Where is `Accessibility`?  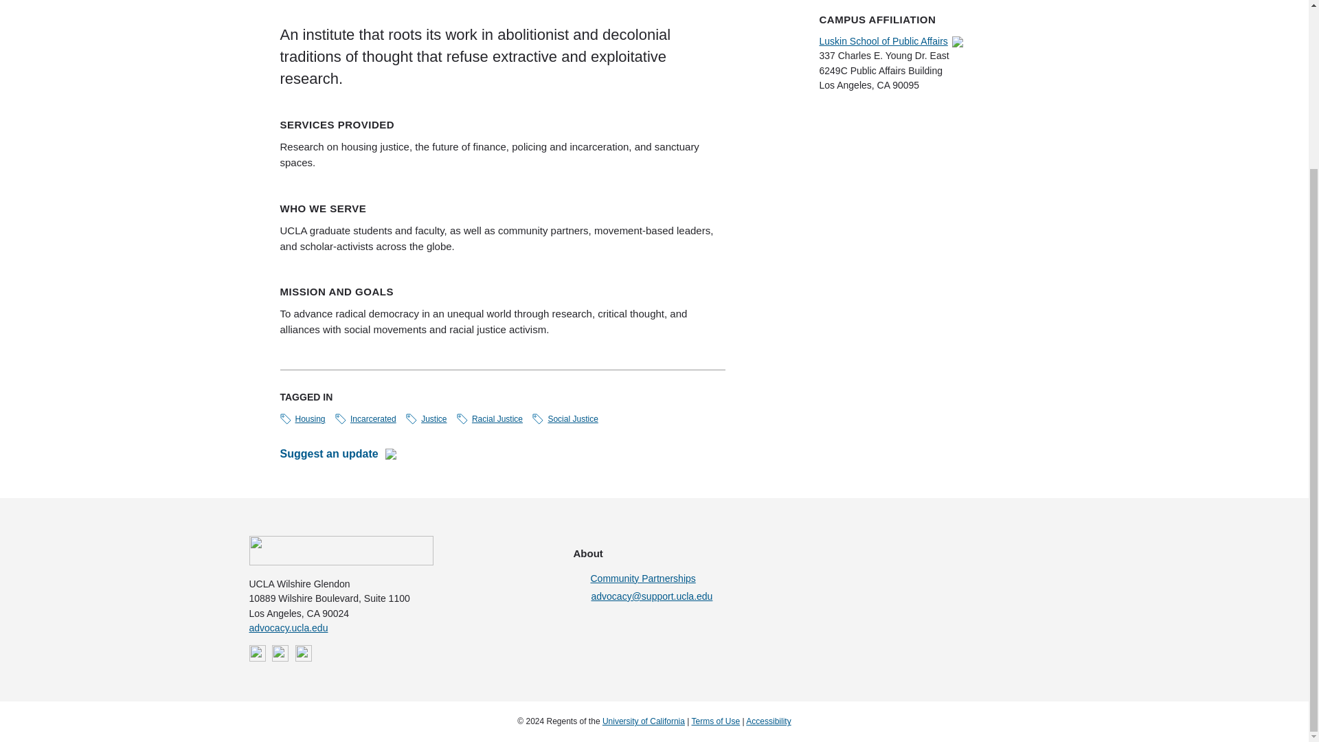 Accessibility is located at coordinates (768, 721).